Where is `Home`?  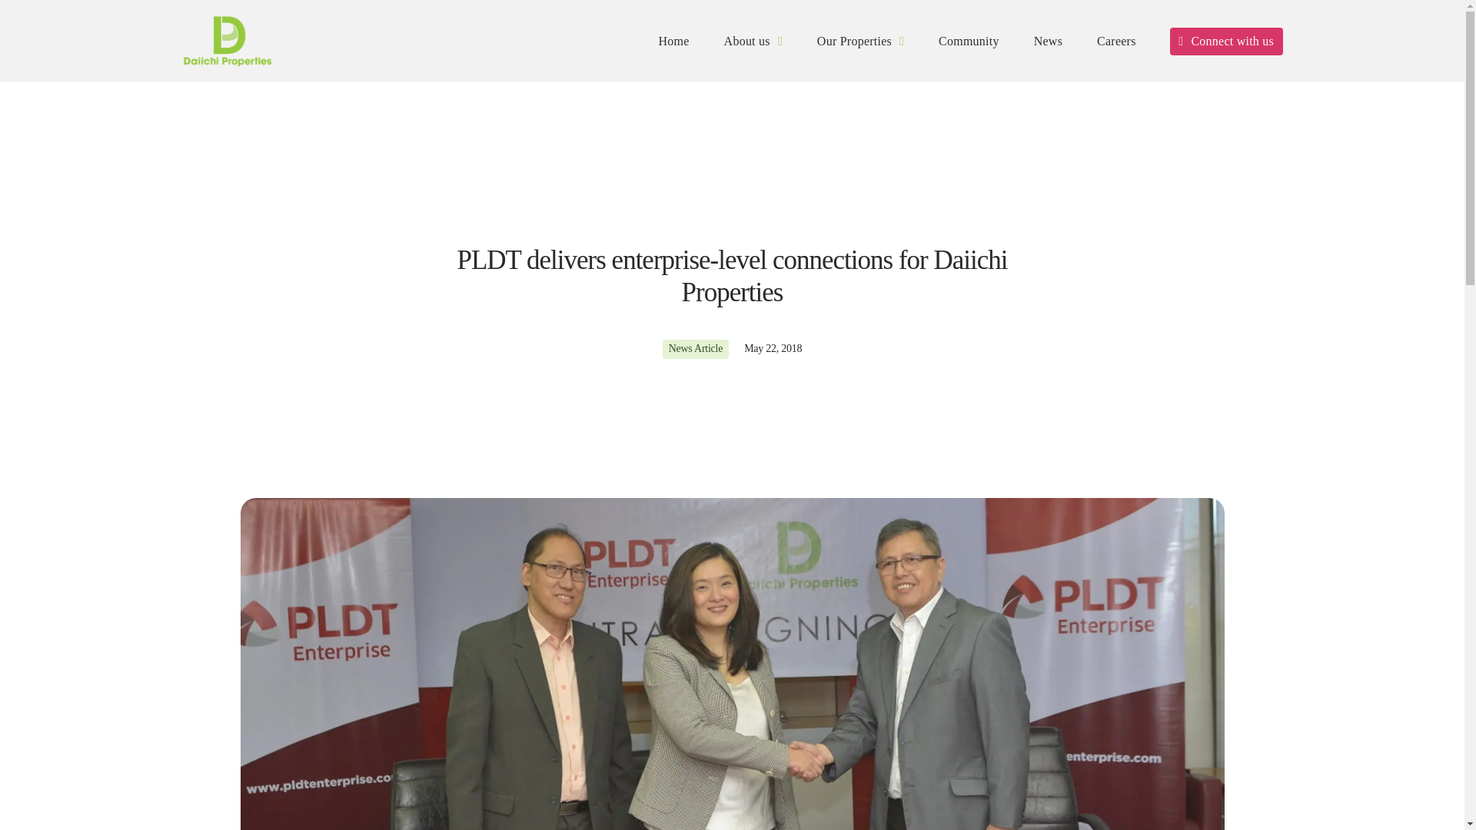
Home is located at coordinates (673, 41).